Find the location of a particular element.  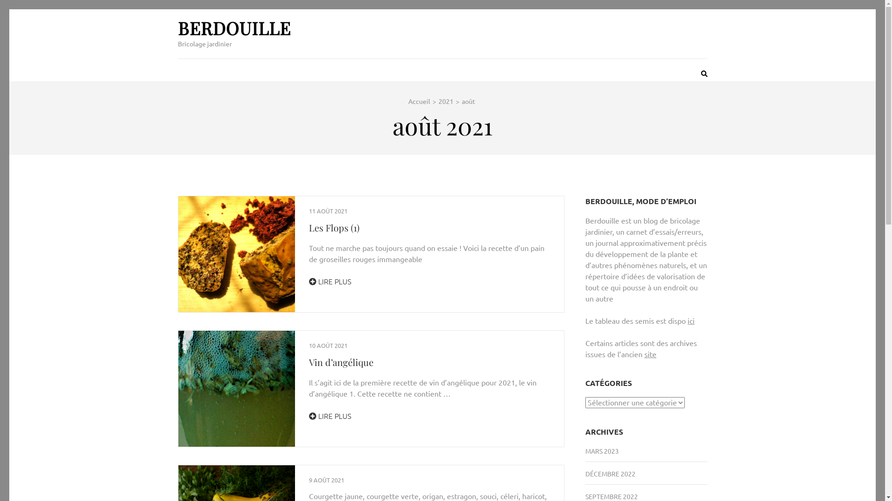

Accueil is located at coordinates (419, 101).